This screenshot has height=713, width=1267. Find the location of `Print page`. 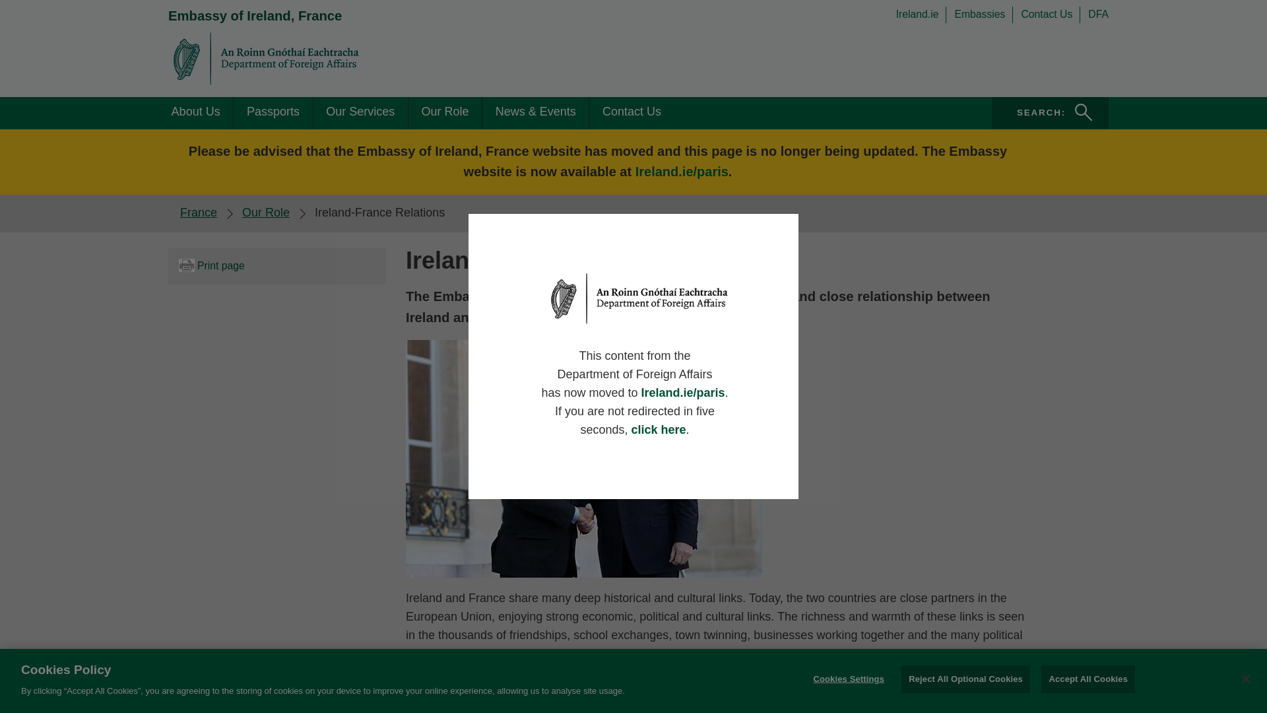

Print page is located at coordinates (276, 265).